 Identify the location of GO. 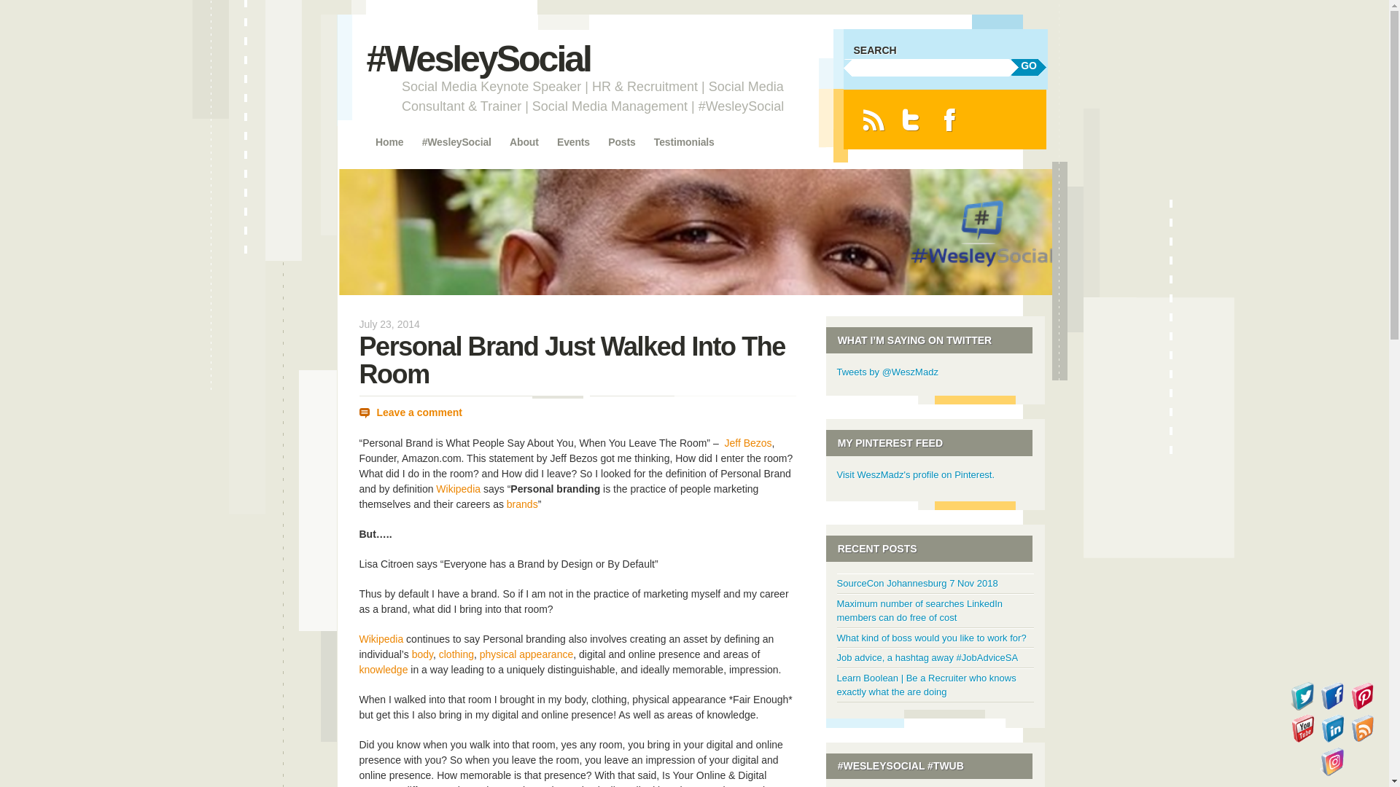
(1029, 67).